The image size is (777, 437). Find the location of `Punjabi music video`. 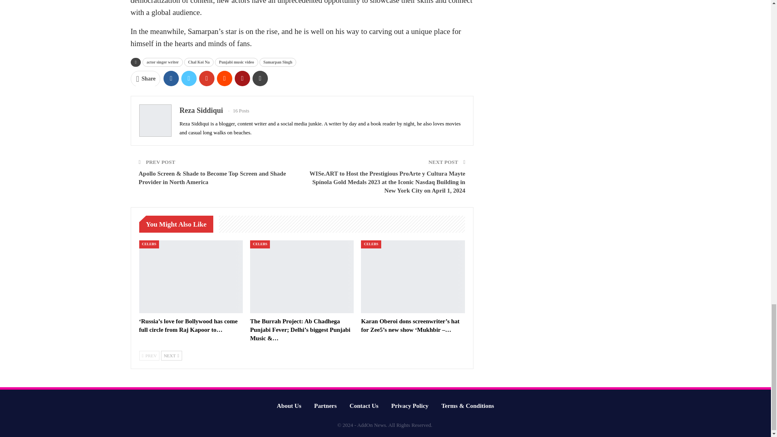

Punjabi music video is located at coordinates (236, 62).